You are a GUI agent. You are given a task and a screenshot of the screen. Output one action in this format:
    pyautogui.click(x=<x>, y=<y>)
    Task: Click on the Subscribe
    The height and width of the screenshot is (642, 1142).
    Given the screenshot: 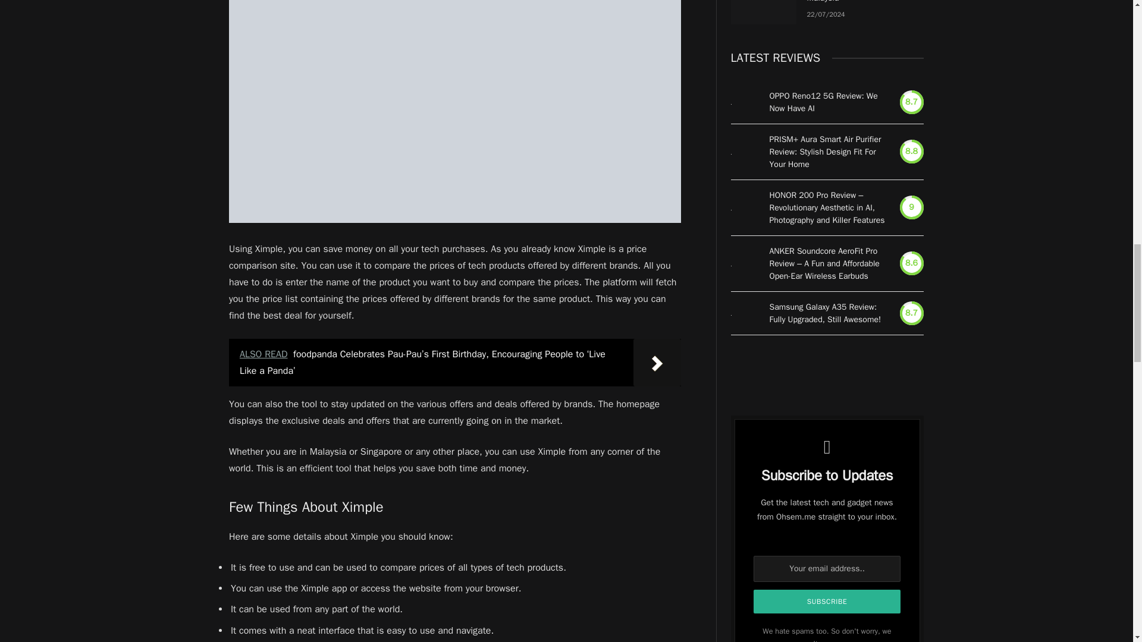 What is the action you would take?
    pyautogui.click(x=827, y=602)
    